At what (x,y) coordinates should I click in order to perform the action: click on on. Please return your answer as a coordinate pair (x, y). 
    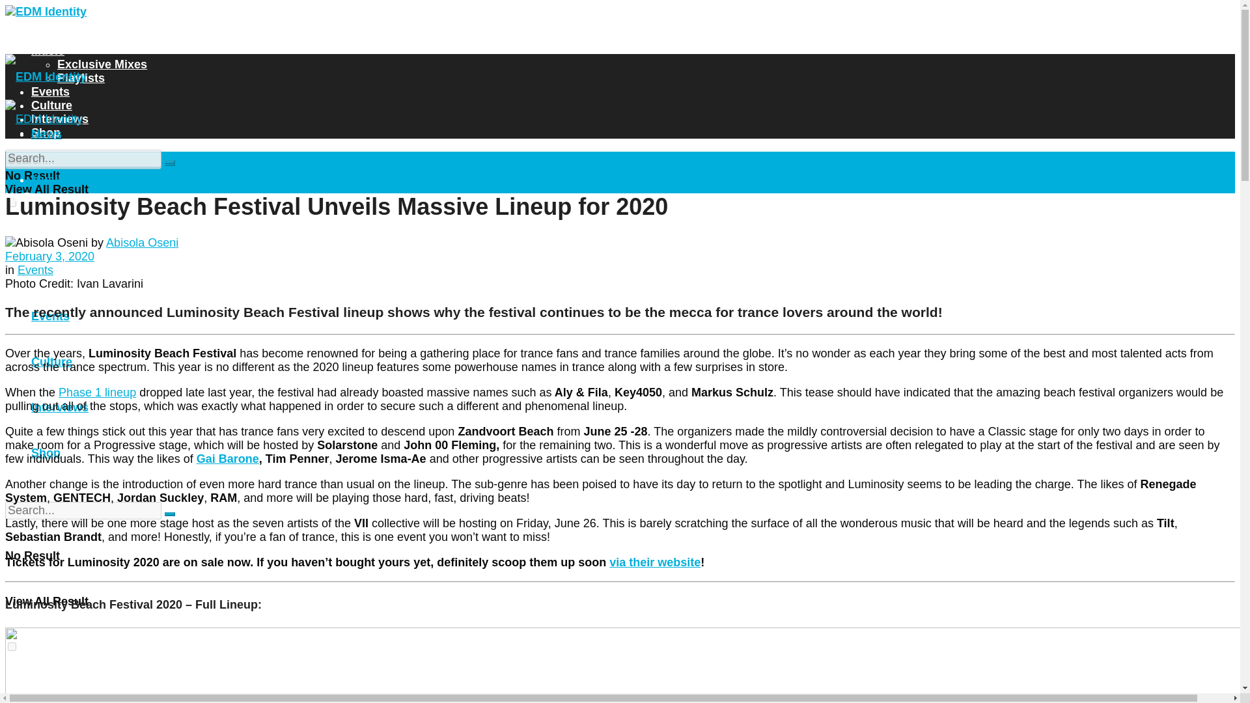
    Looking at the image, I should click on (12, 647).